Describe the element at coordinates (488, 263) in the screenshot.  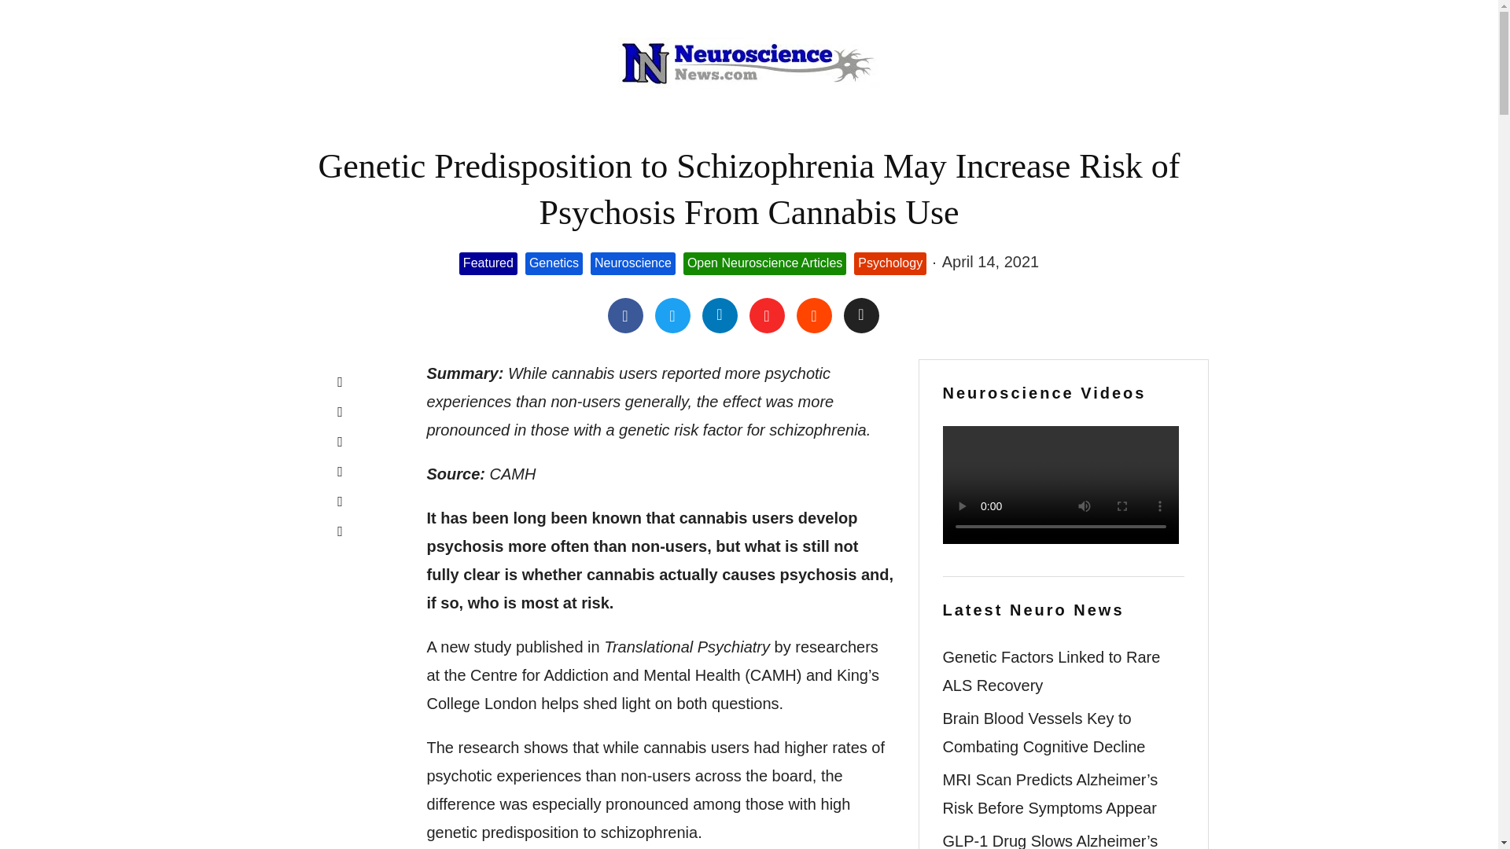
I see `Featured` at that location.